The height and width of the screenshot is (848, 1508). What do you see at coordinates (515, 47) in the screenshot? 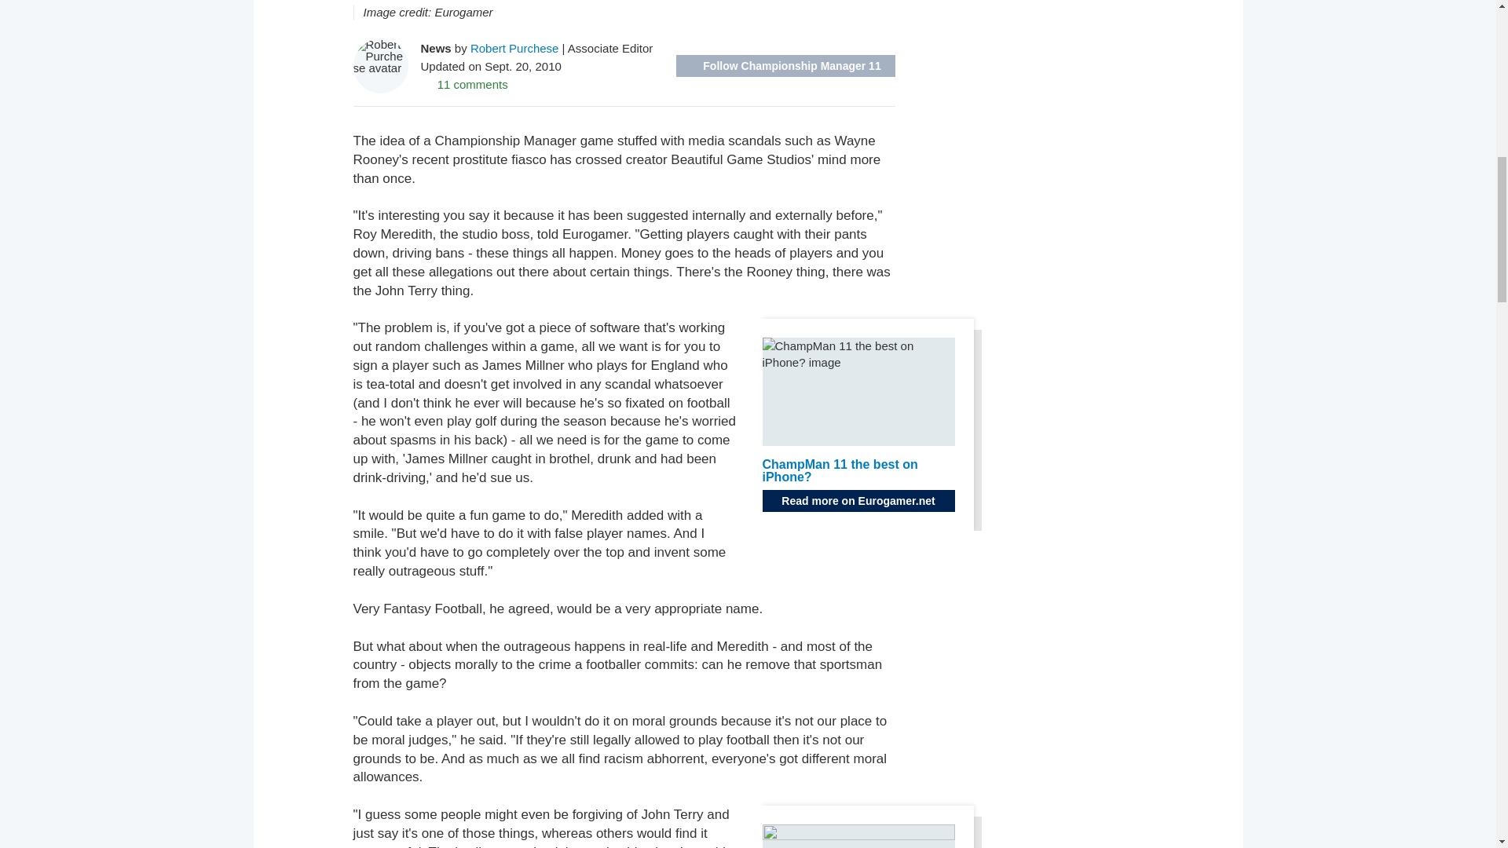
I see `Robert Purchese` at bounding box center [515, 47].